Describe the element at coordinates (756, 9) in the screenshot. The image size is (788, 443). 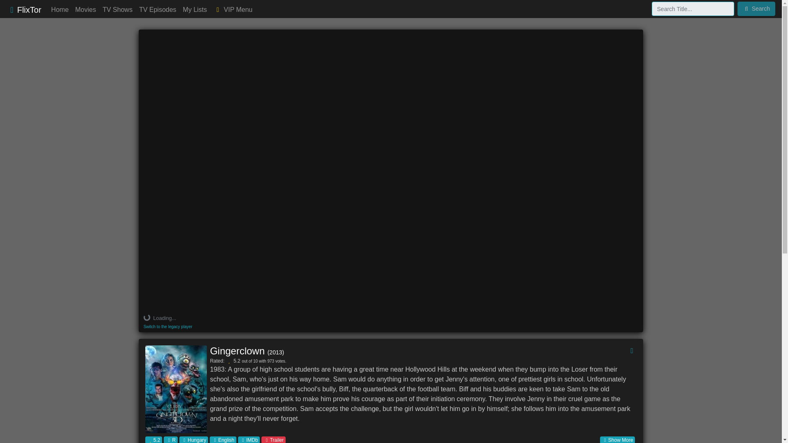
I see `Search` at that location.